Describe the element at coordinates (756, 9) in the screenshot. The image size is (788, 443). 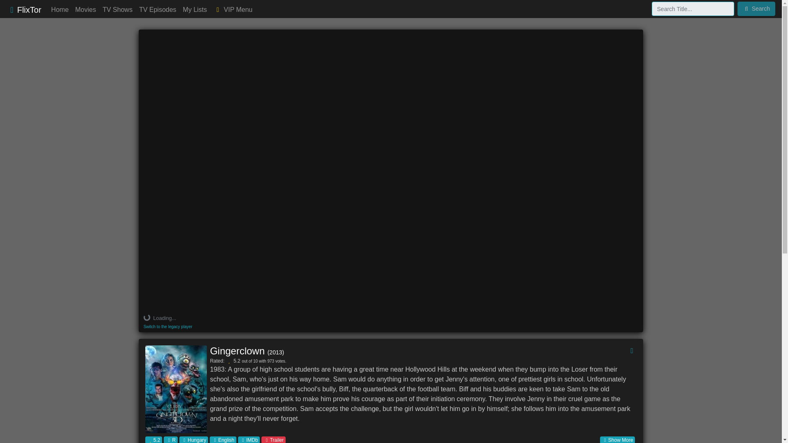
I see `Search` at that location.